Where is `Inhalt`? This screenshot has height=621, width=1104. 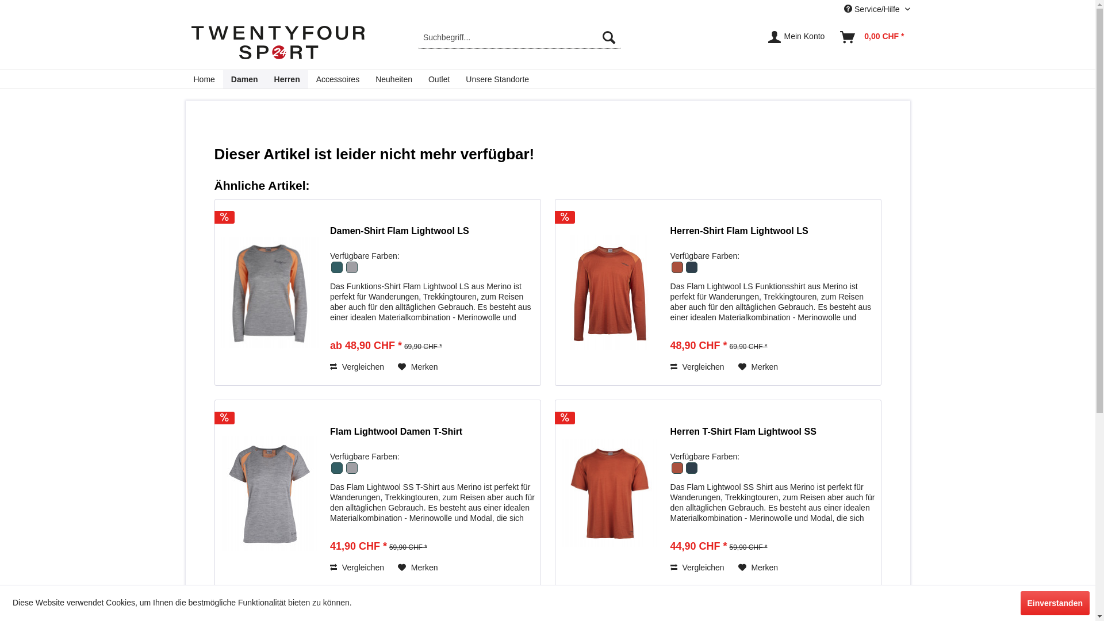 Inhalt is located at coordinates (432, 334).